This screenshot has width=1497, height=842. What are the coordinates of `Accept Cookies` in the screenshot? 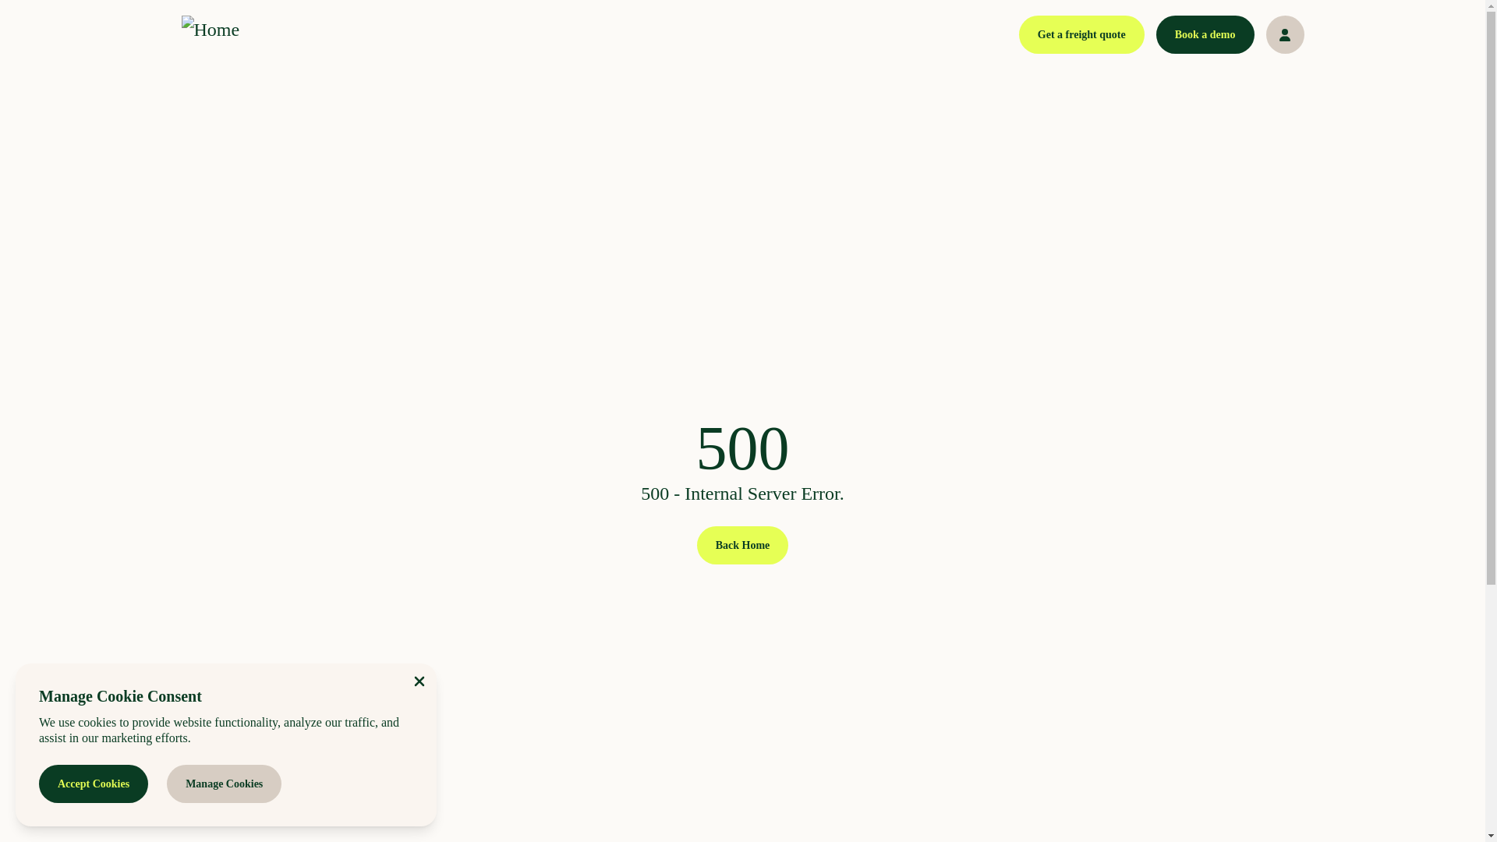 It's located at (94, 784).